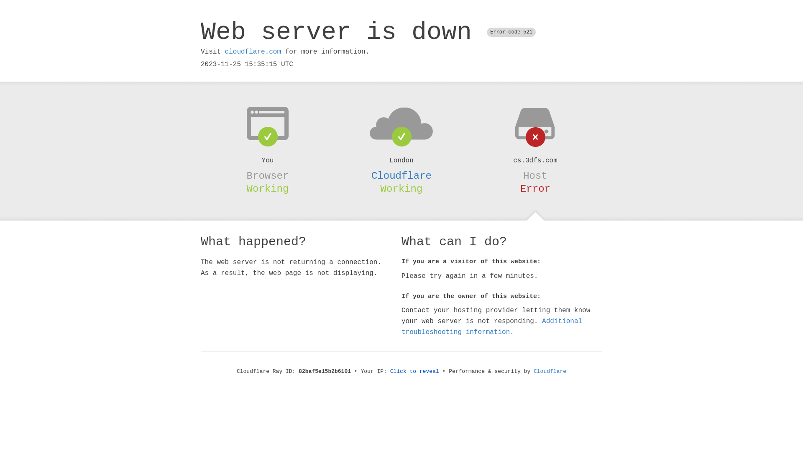  What do you see at coordinates (550, 372) in the screenshot?
I see `Cloudflare` at bounding box center [550, 372].